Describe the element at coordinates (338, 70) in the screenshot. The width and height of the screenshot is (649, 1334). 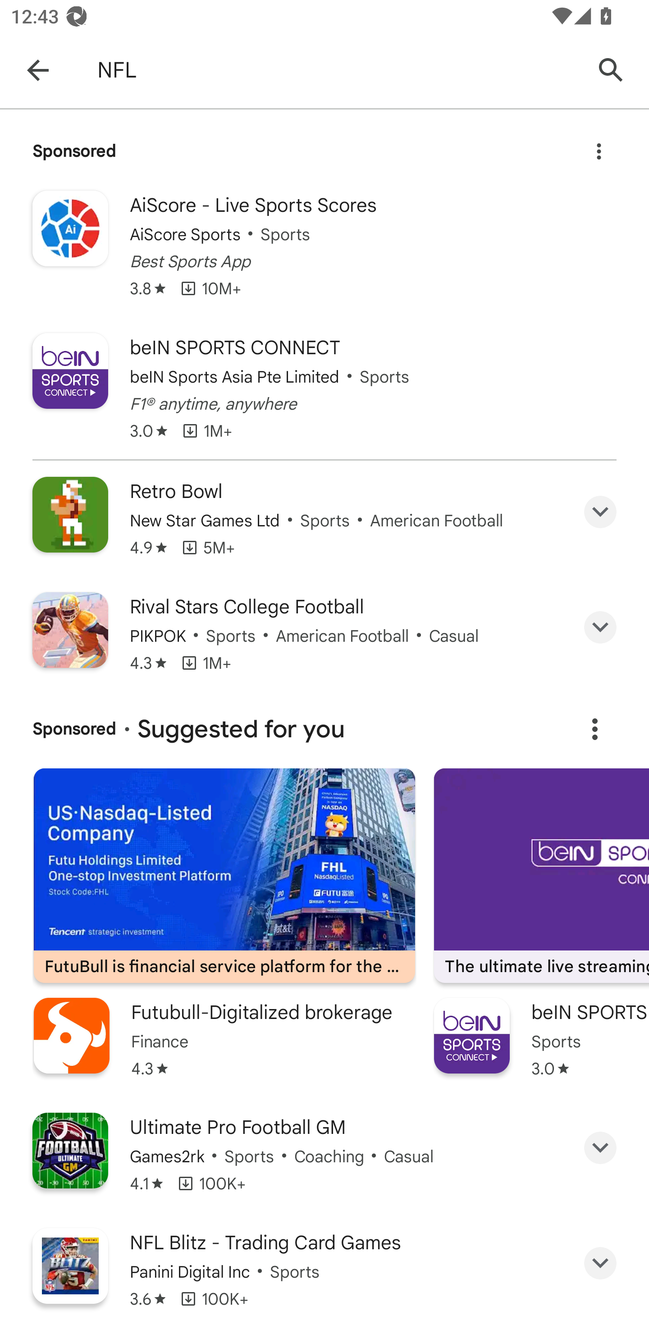
I see `NFL` at that location.